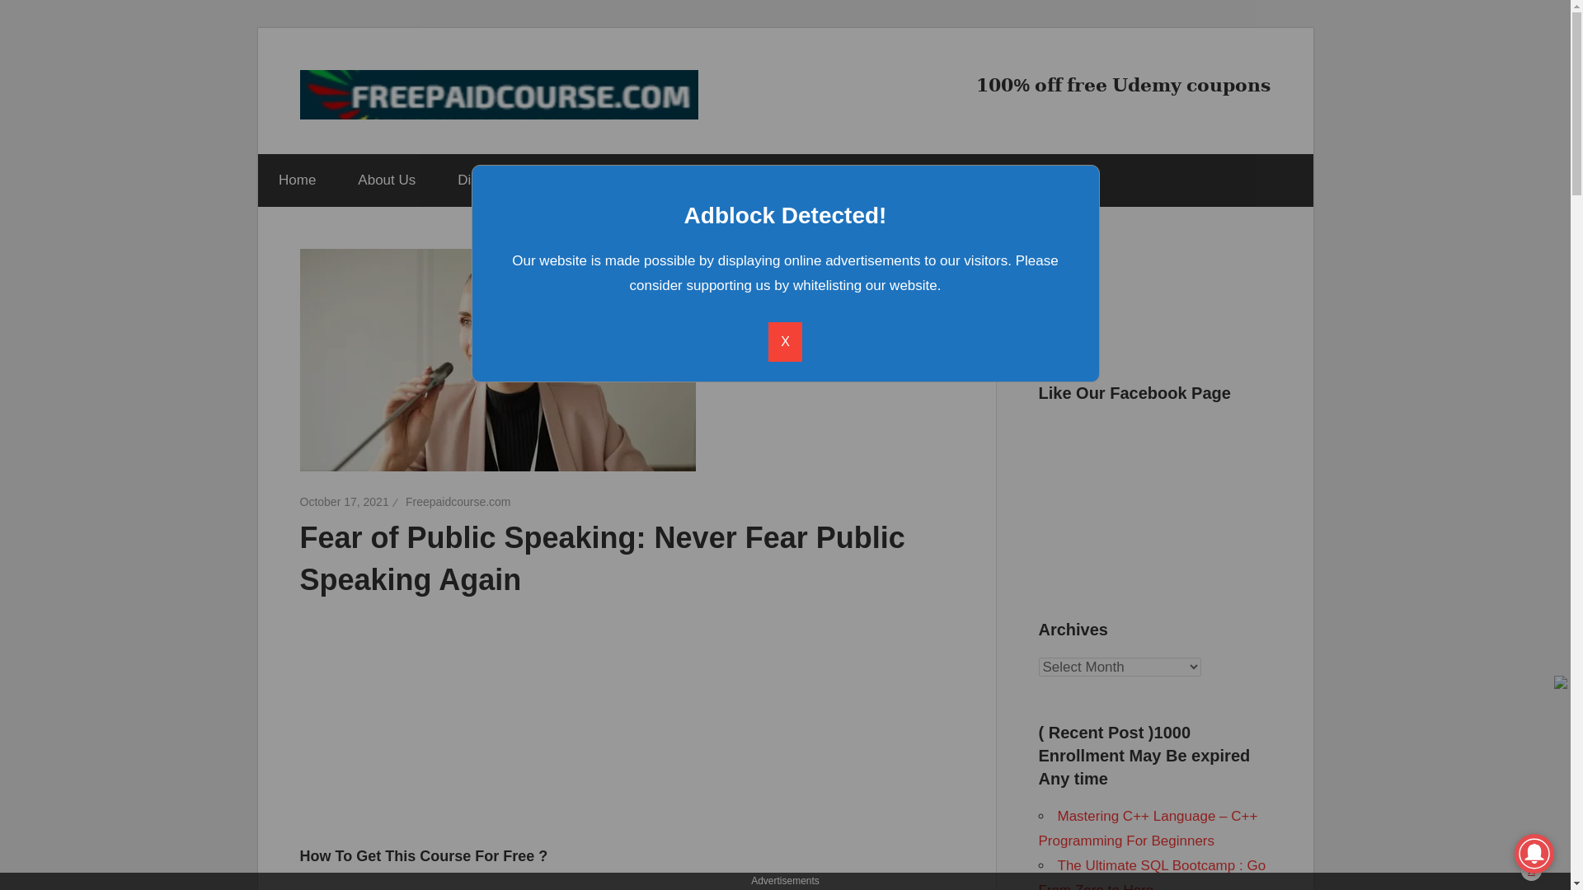 The height and width of the screenshot is (890, 1583). I want to click on About Us, so click(386, 180).